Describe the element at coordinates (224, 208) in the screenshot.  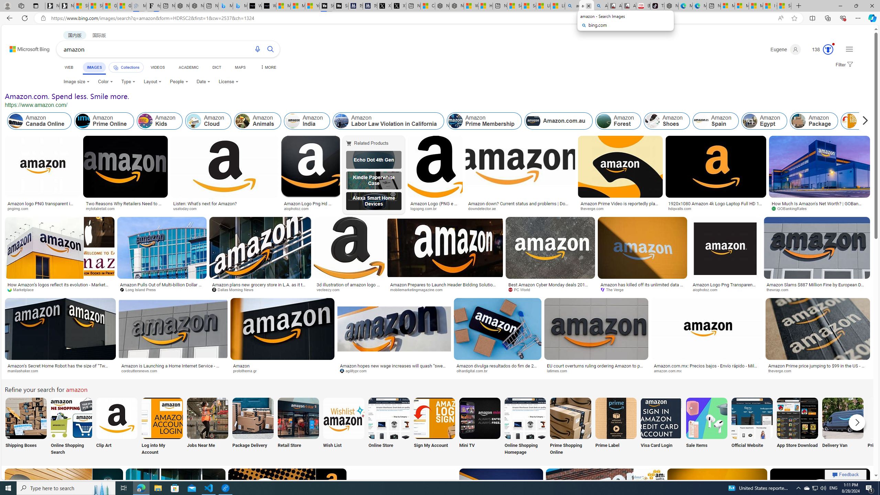
I see `usatoday.com` at that location.